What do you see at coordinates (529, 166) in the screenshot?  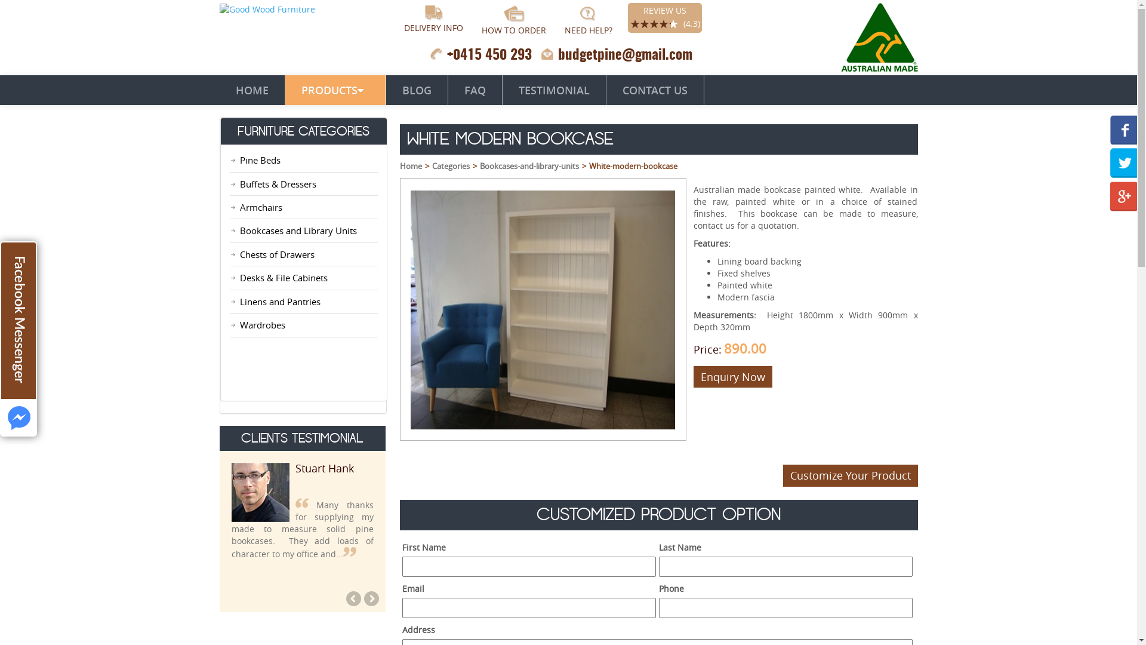 I see `Bookcases-and-library-units` at bounding box center [529, 166].